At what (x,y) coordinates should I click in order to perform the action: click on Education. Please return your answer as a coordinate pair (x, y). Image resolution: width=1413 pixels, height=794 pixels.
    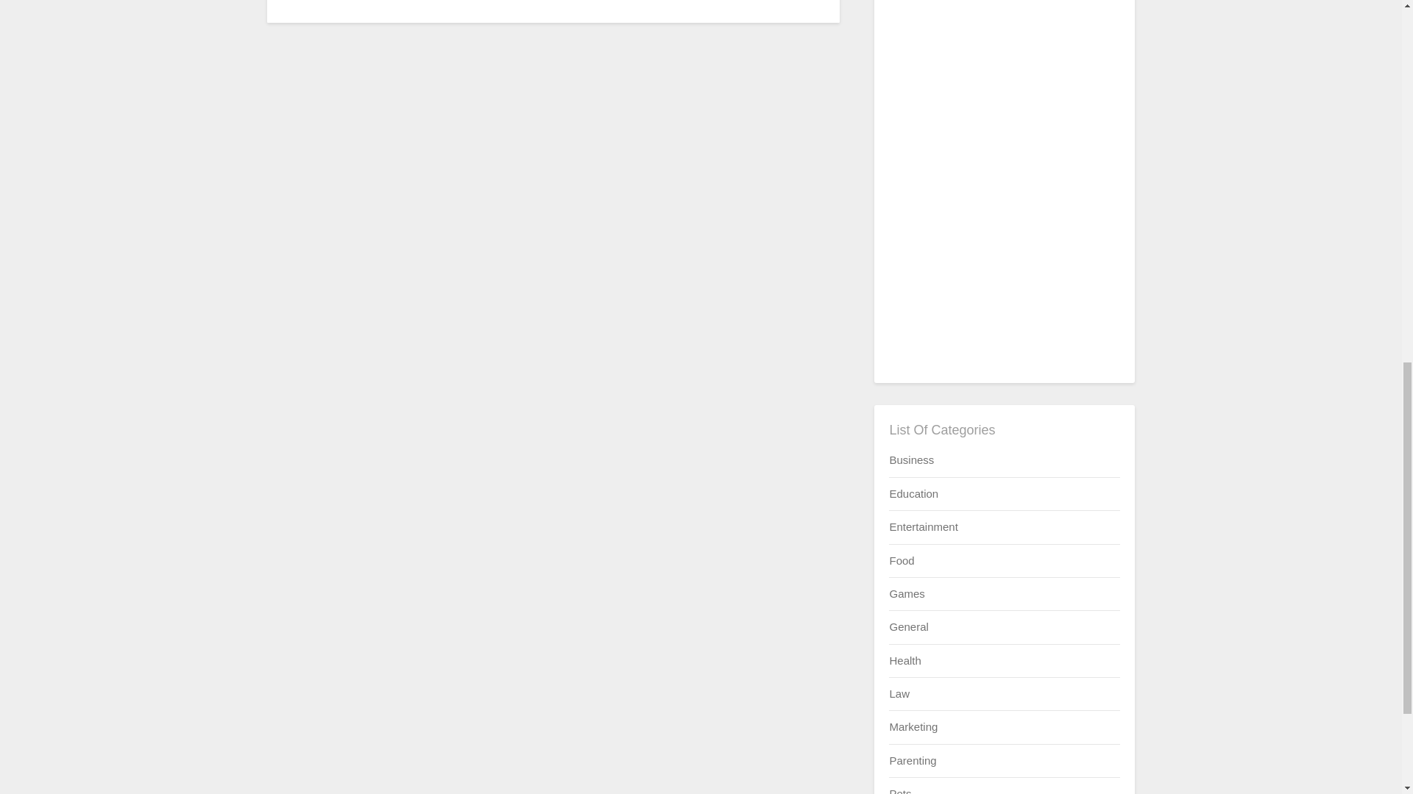
    Looking at the image, I should click on (913, 494).